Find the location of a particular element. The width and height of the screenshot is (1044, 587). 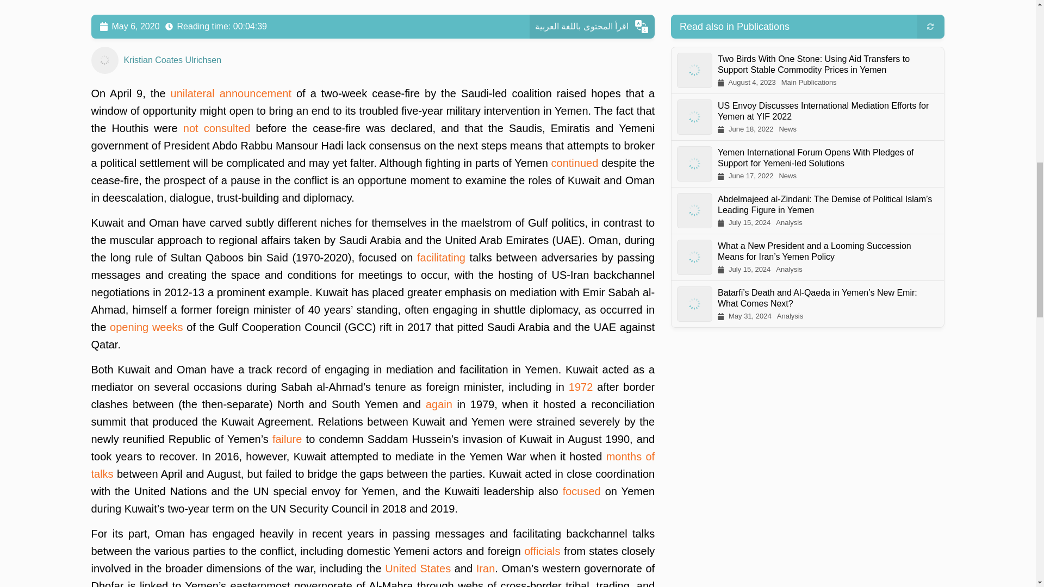

continued is located at coordinates (574, 163).